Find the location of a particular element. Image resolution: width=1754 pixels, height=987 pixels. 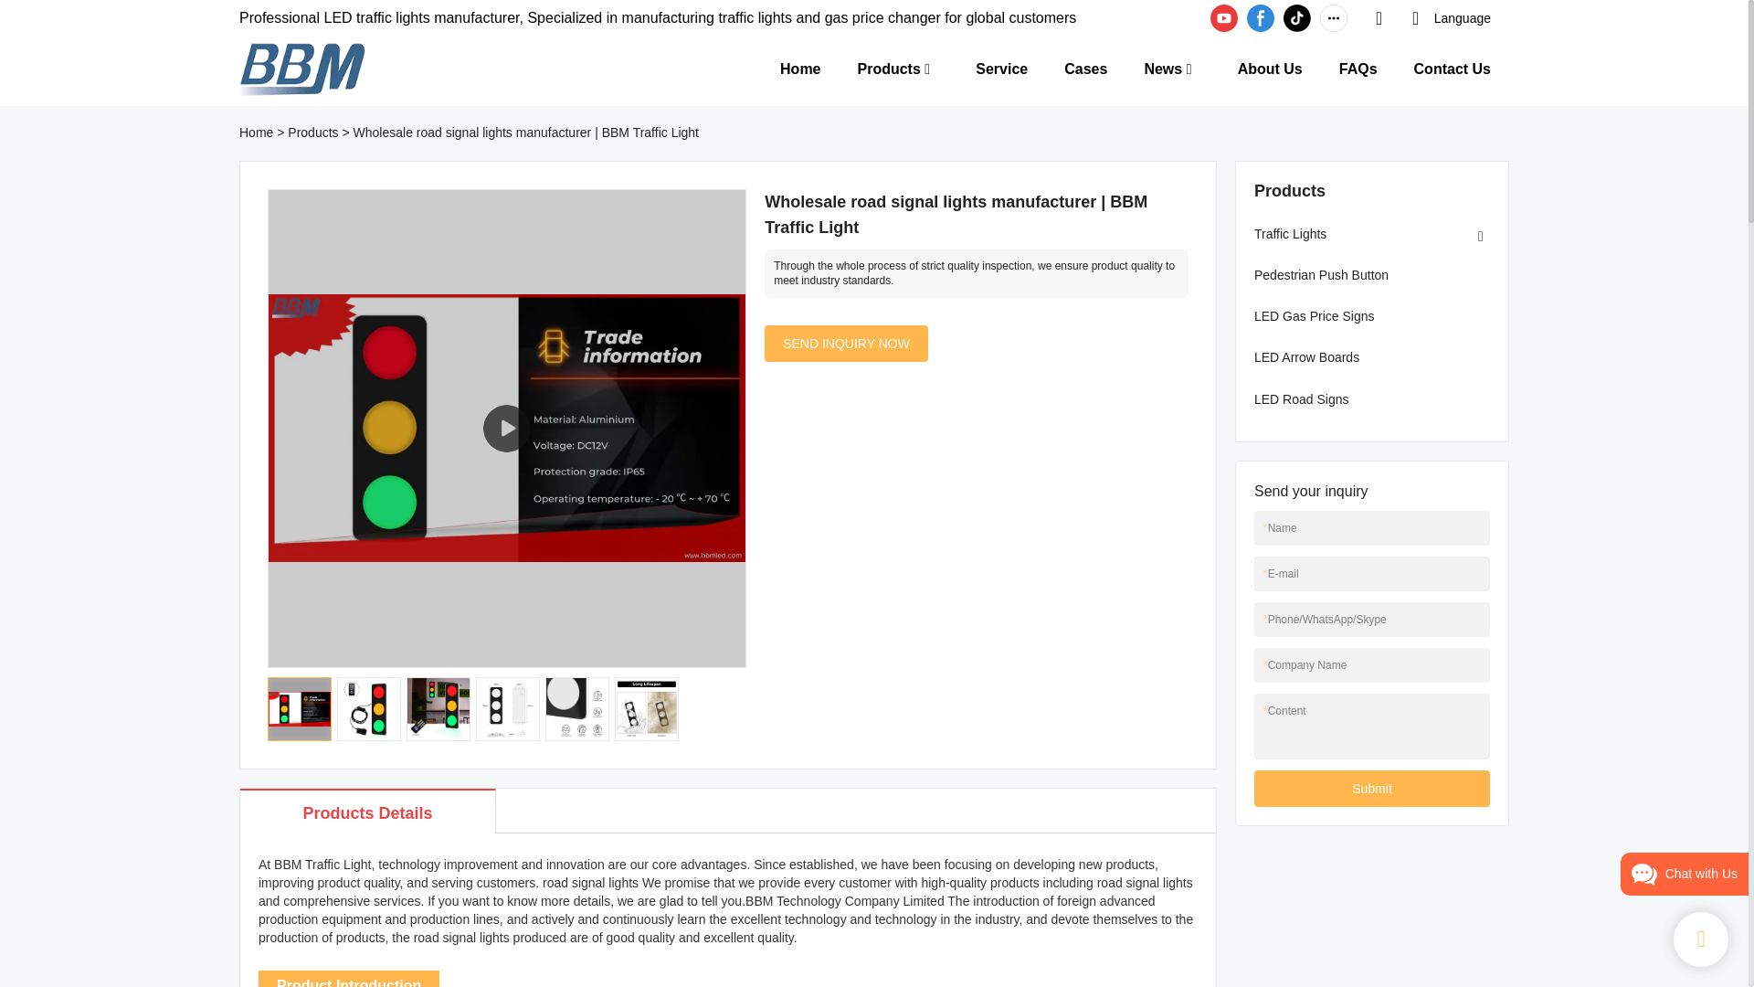

youtube is located at coordinates (1224, 18).